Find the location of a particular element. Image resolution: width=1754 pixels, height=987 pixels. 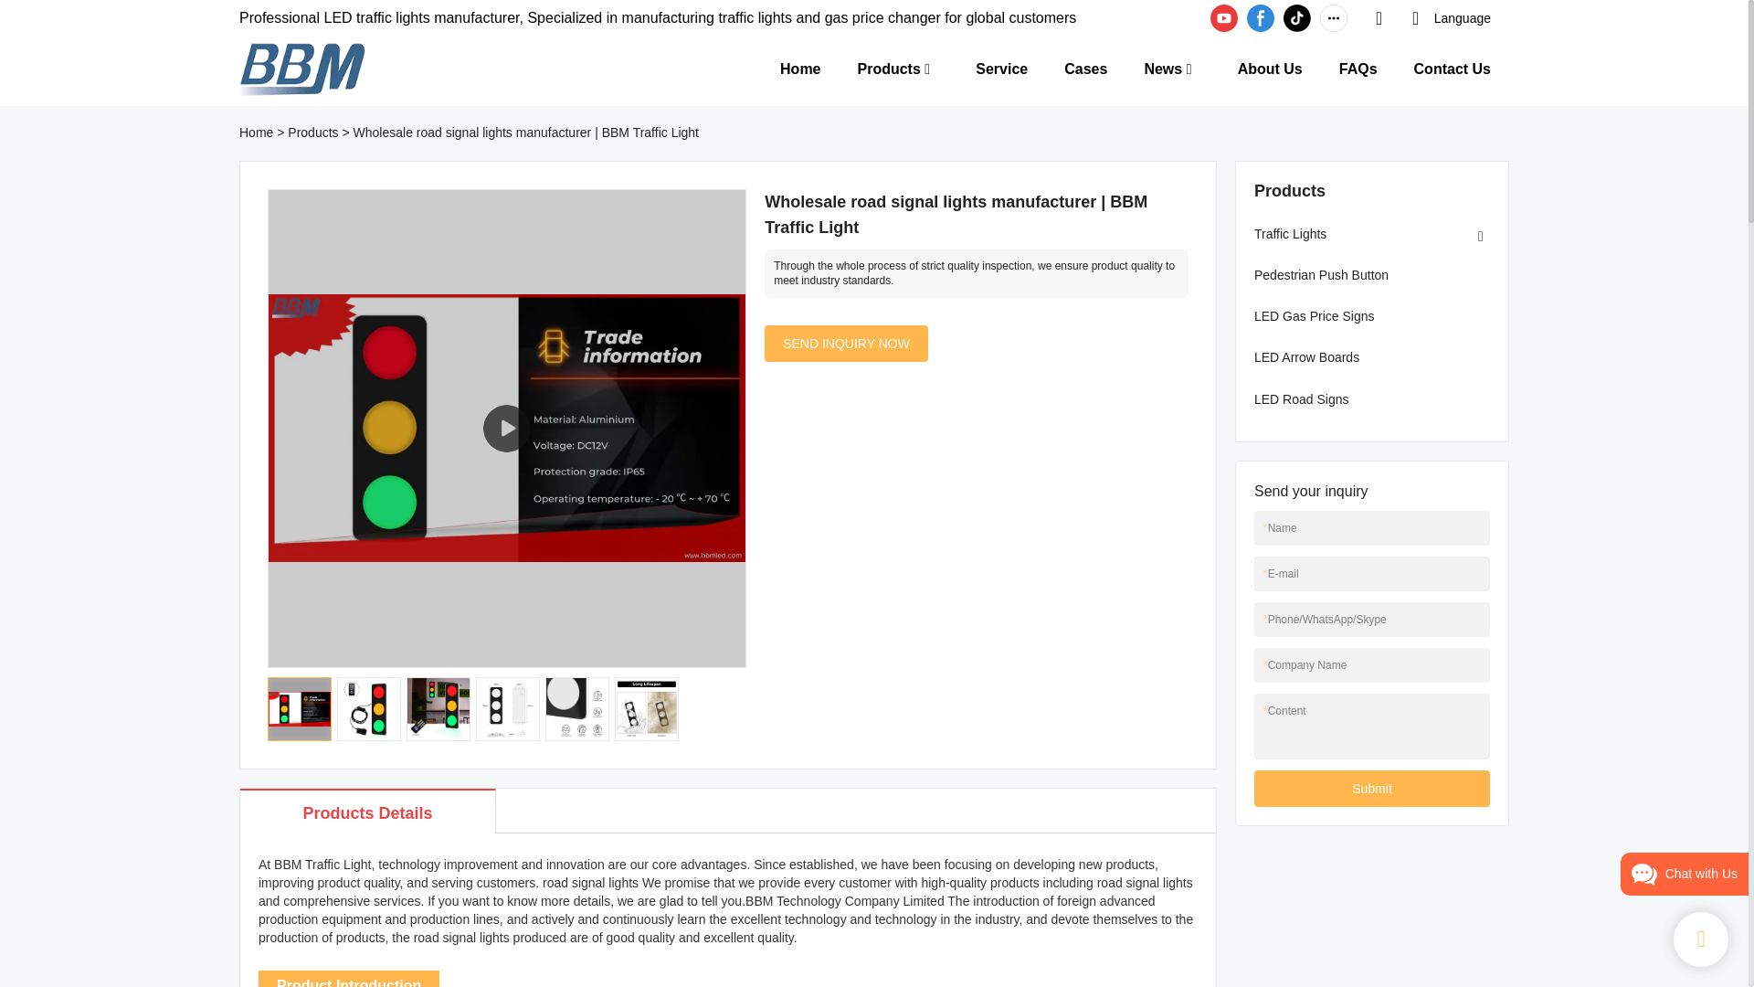

youtube is located at coordinates (1224, 18).